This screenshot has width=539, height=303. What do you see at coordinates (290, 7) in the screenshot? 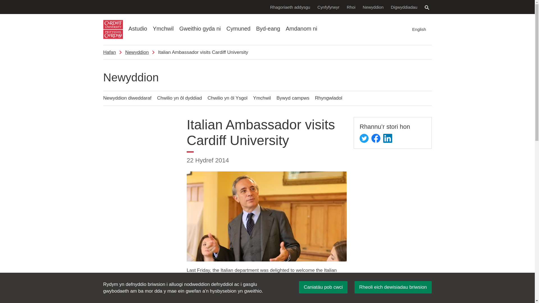
I see `Rhagoriaeth addysgu` at bounding box center [290, 7].